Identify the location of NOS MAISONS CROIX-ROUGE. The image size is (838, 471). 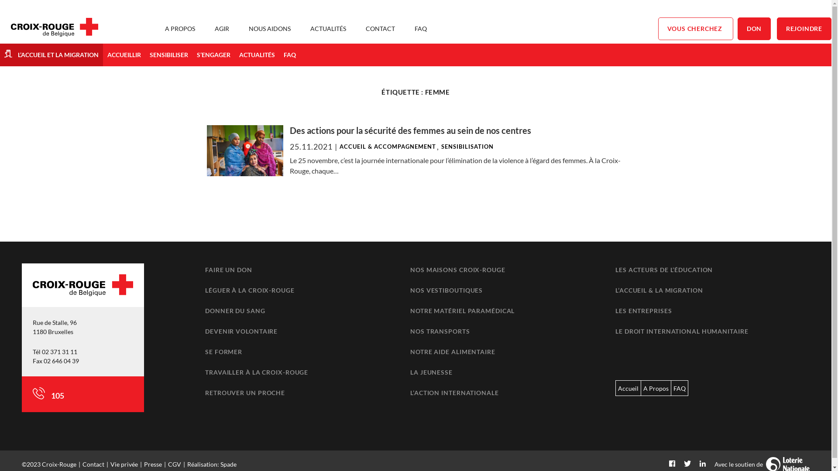
(458, 270).